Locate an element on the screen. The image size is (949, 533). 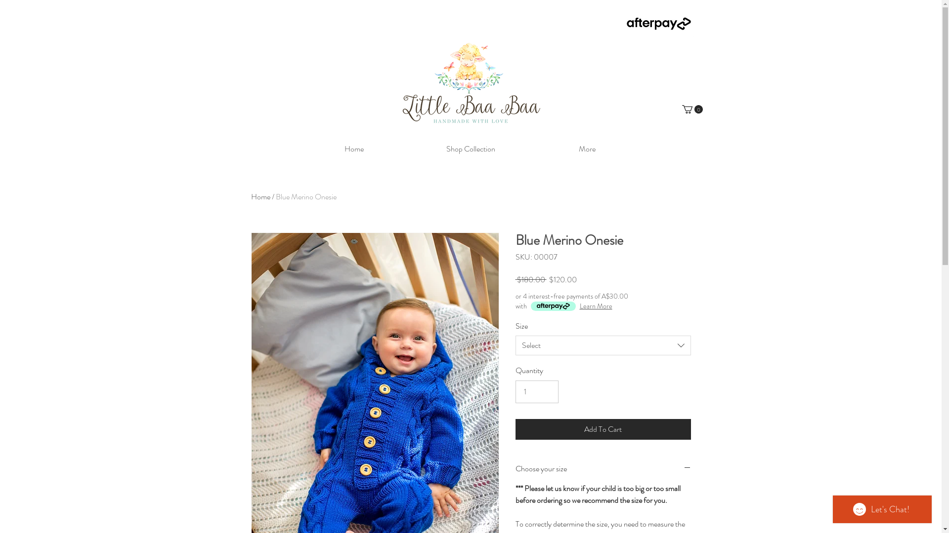
Add To Cart is located at coordinates (603, 429).